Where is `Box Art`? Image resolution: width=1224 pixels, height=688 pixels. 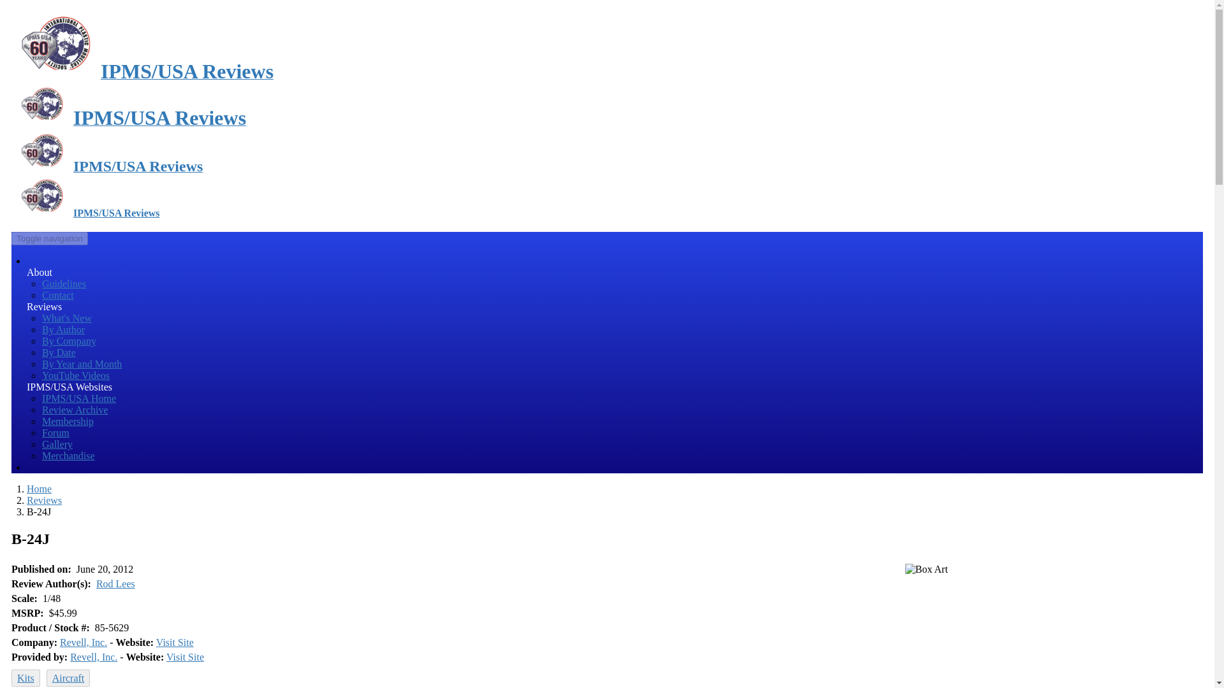 Box Art is located at coordinates (926, 569).